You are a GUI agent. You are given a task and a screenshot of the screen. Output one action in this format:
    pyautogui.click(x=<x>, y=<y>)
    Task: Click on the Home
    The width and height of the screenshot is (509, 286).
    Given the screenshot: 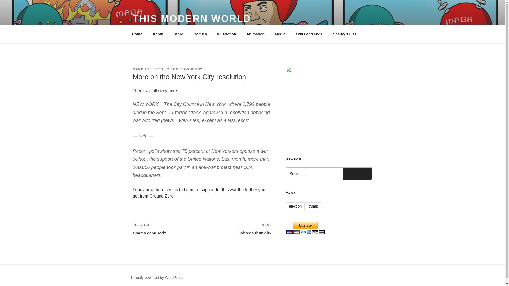 What is the action you would take?
    pyautogui.click(x=309, y=34)
    